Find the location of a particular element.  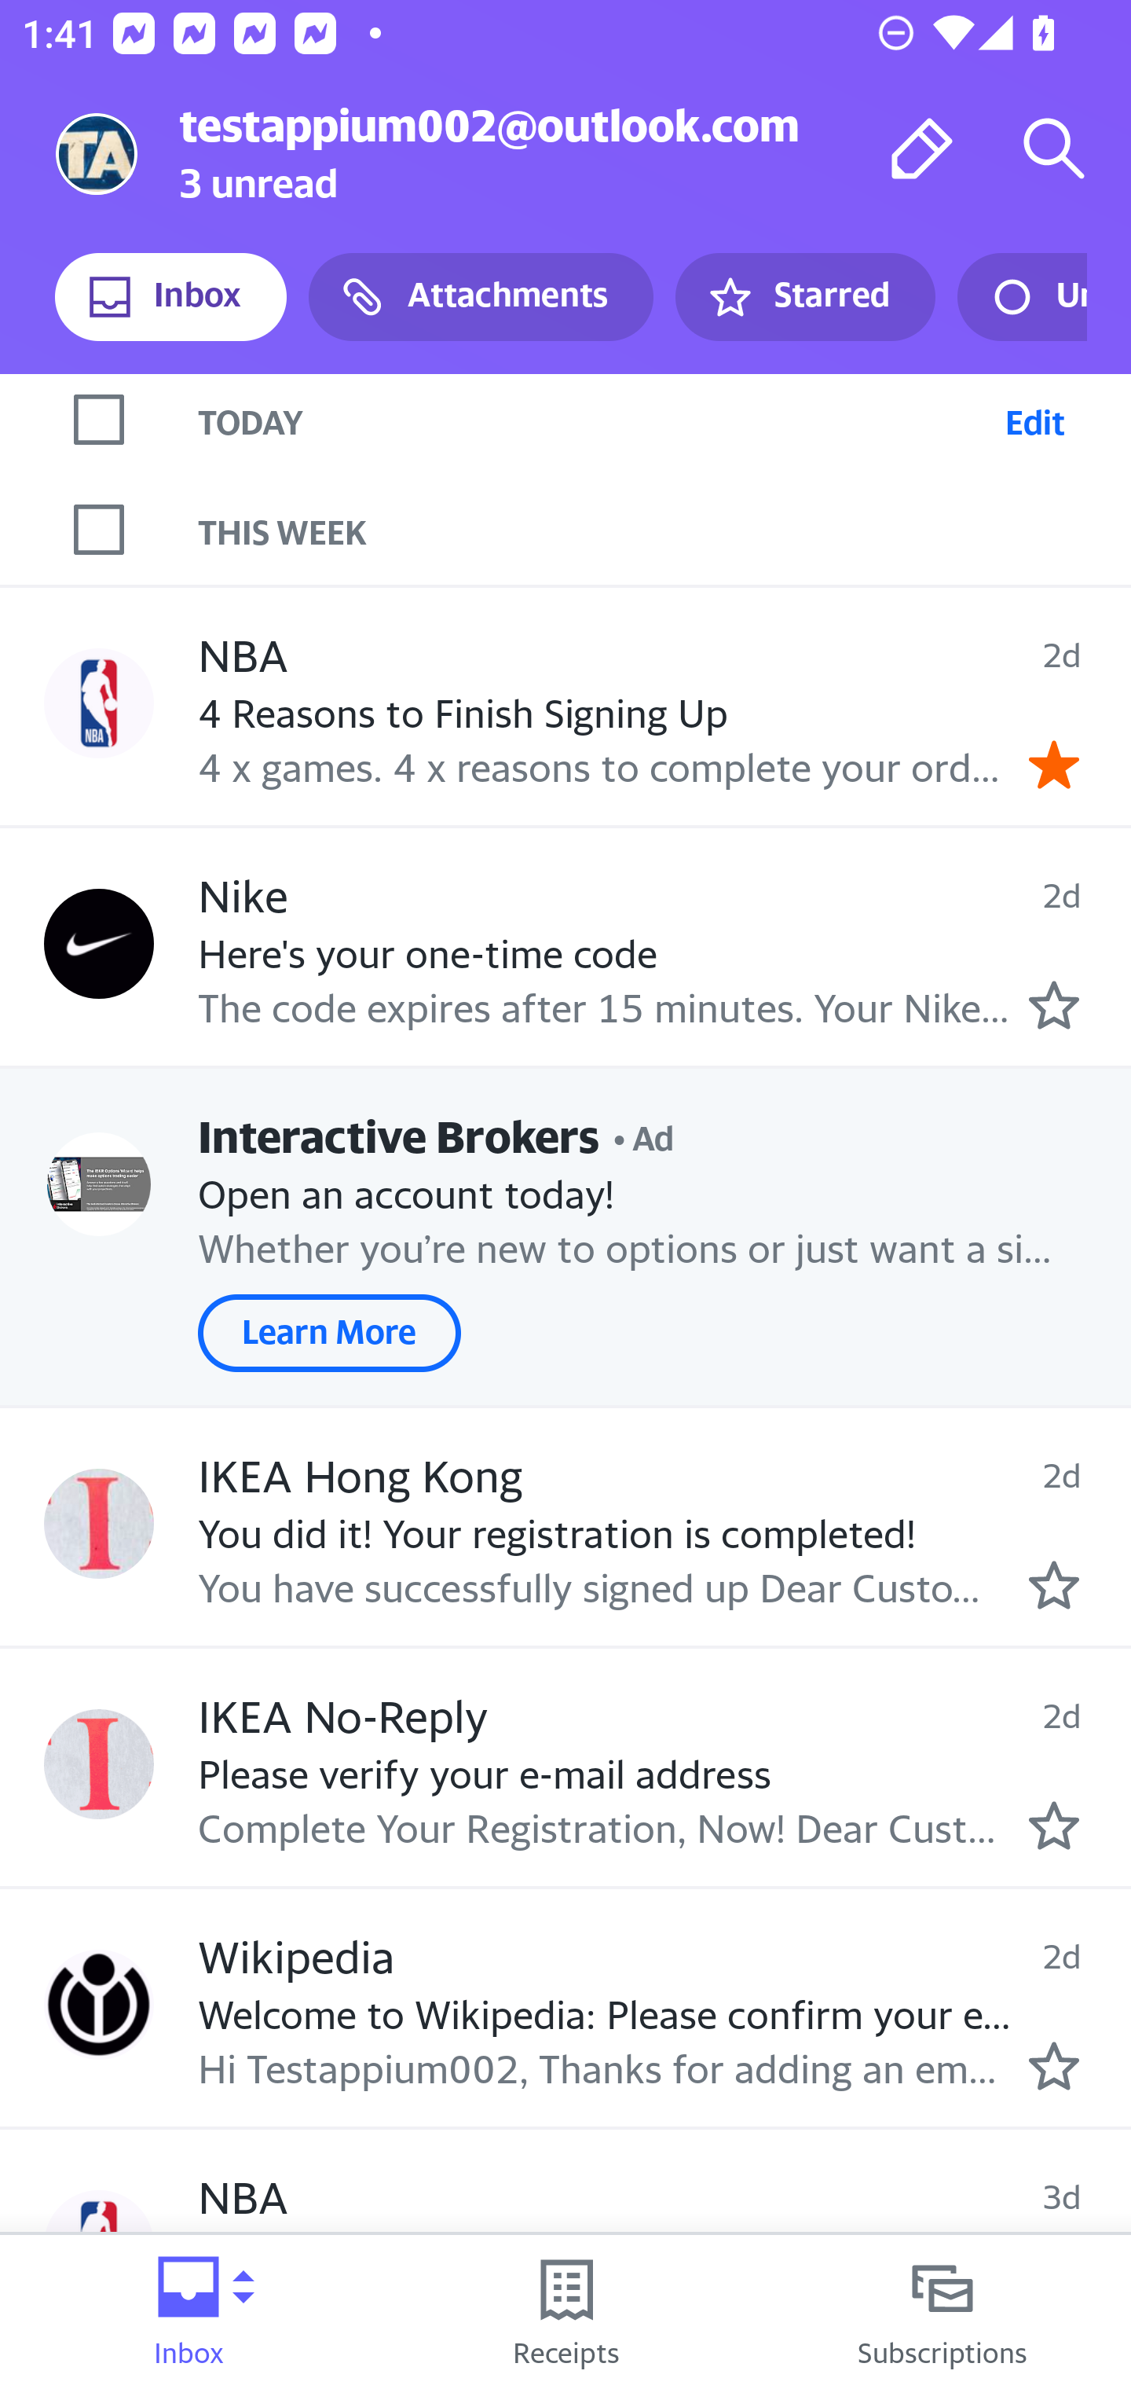

Mark as starred. is located at coordinates (1054, 1826).